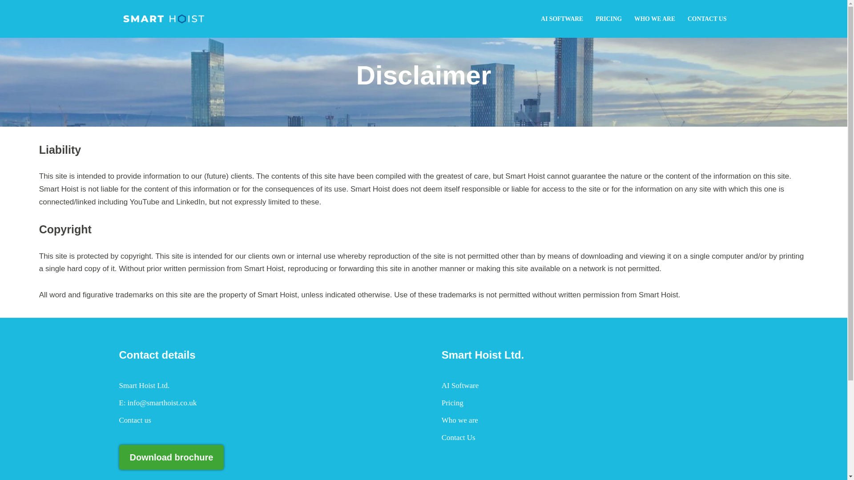 Image resolution: width=854 pixels, height=480 pixels. Describe the element at coordinates (562, 19) in the screenshot. I see `AI SOFTWARE` at that location.